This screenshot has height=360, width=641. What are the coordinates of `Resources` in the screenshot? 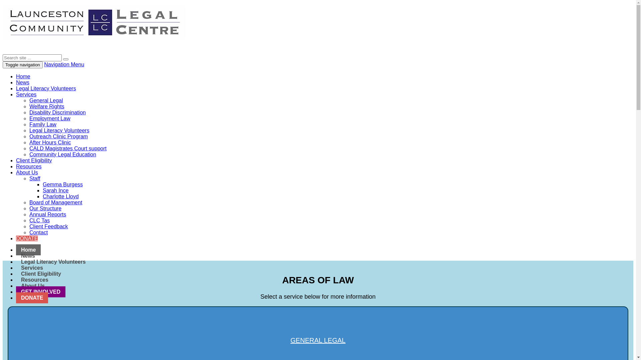 It's located at (35, 280).